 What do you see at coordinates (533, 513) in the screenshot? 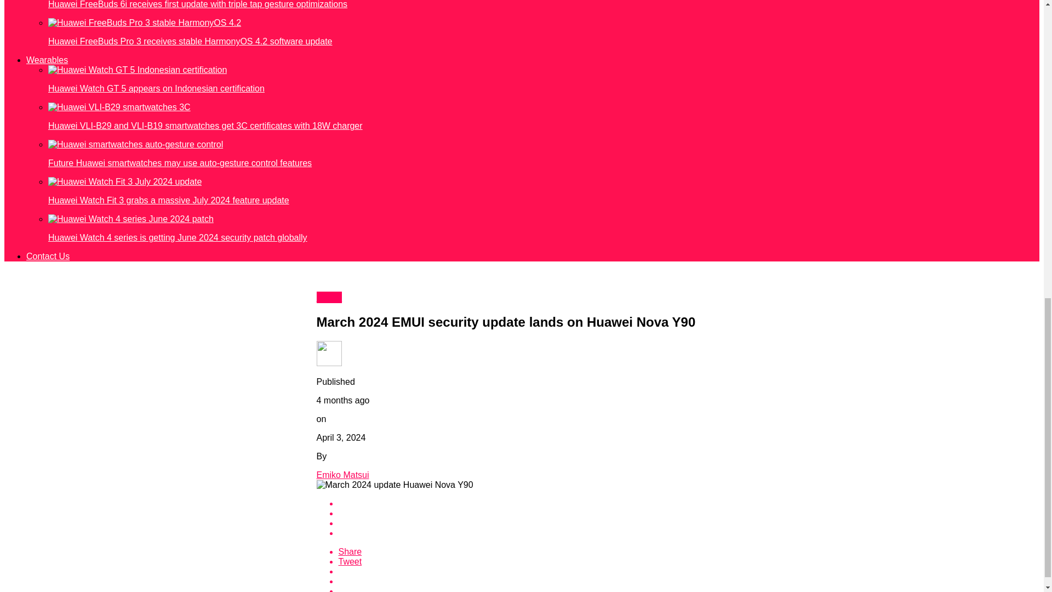
I see `Tweet This Post` at bounding box center [533, 513].